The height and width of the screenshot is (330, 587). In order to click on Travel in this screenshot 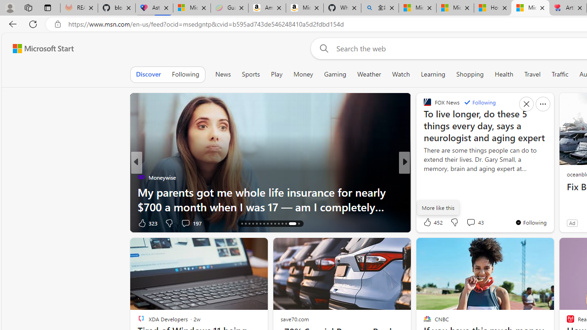, I will do `click(532, 74)`.